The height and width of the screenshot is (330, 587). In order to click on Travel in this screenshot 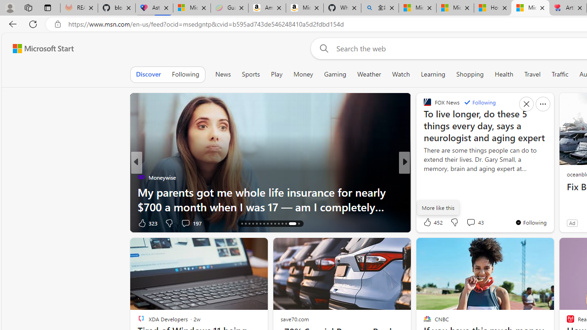, I will do `click(532, 74)`.